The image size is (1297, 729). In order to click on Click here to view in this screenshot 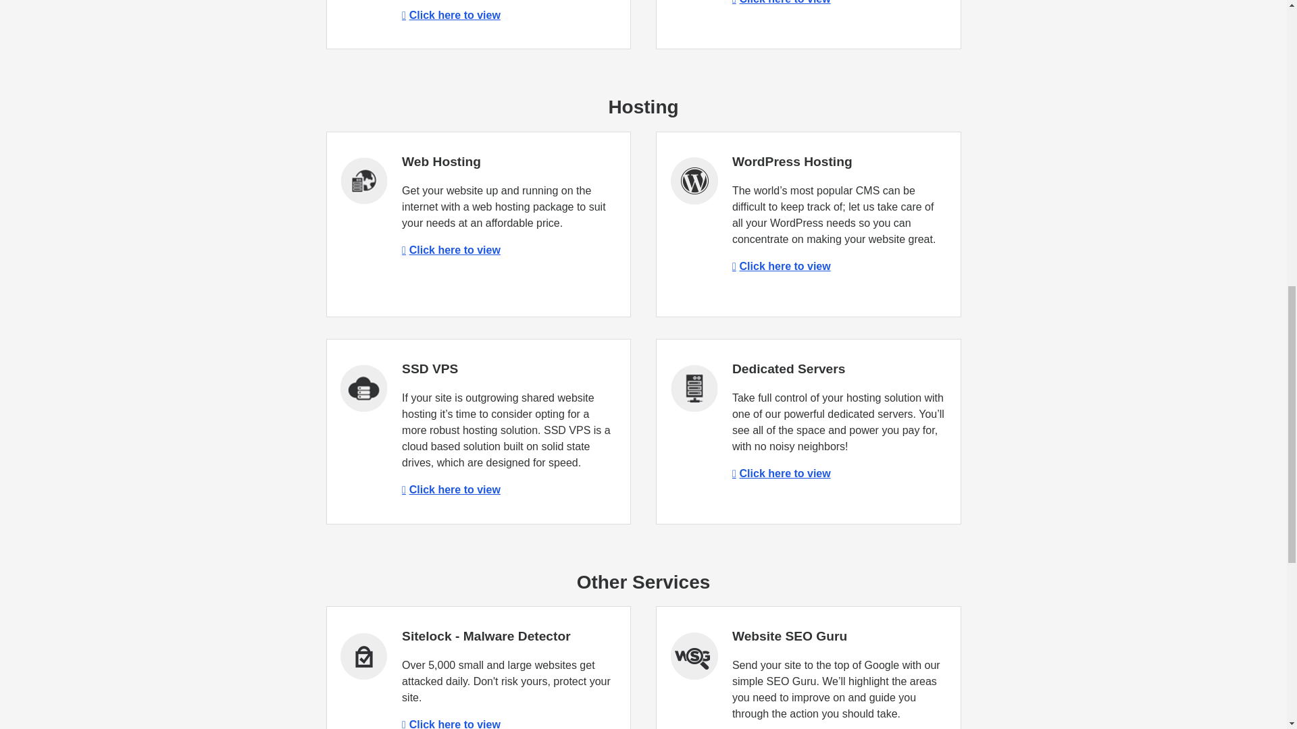, I will do `click(782, 2)`.